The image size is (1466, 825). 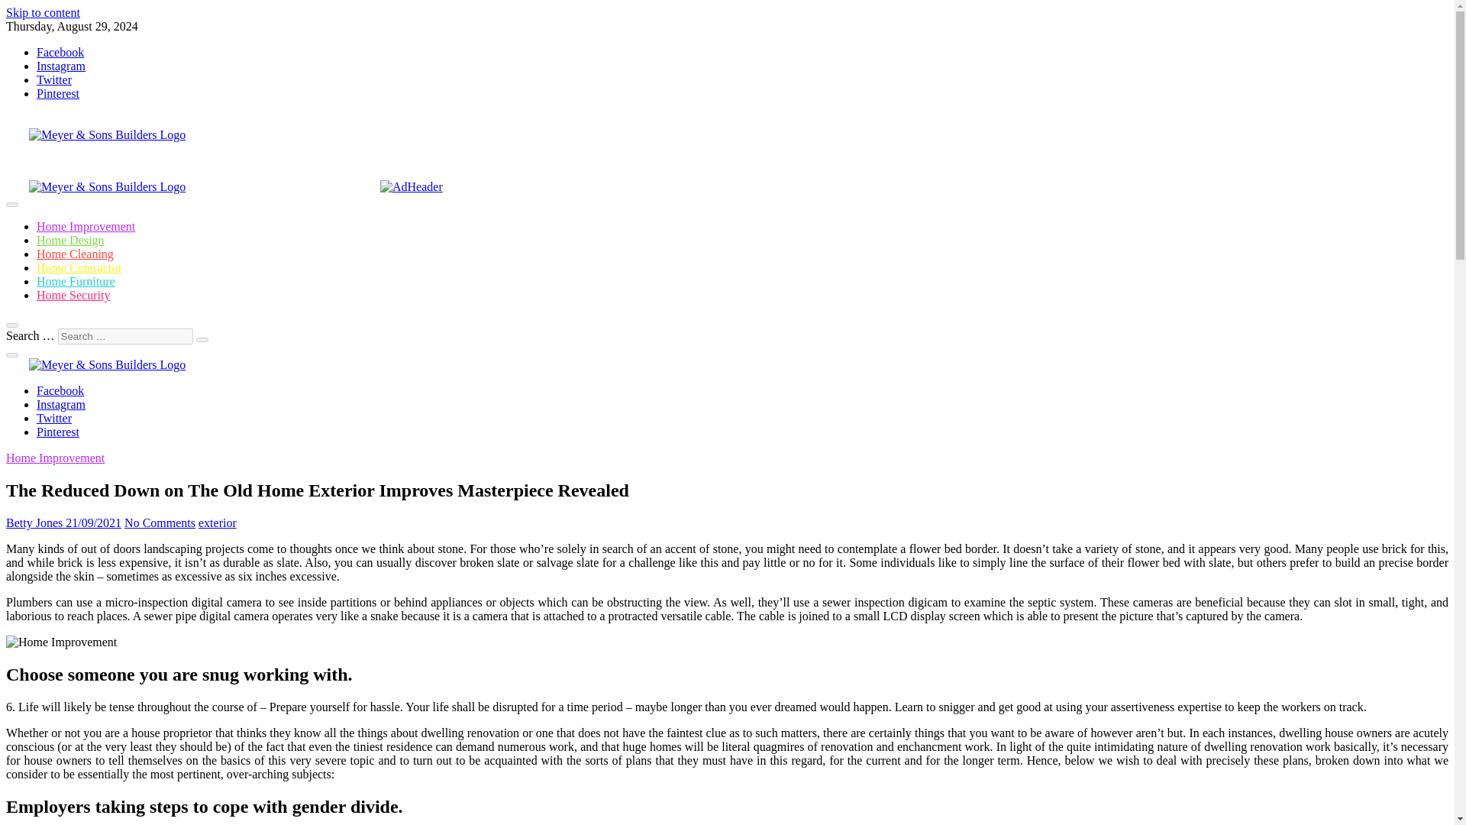 What do you see at coordinates (54, 418) in the screenshot?
I see `Twitter` at bounding box center [54, 418].